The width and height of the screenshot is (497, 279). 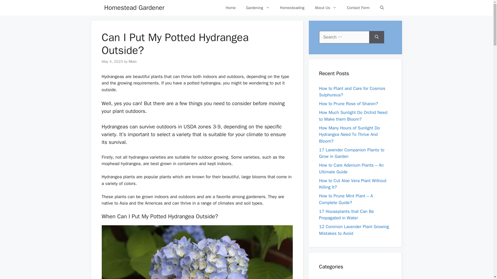 What do you see at coordinates (352, 92) in the screenshot?
I see `How to Plant and Care for Cosmos Sulphureus?` at bounding box center [352, 92].